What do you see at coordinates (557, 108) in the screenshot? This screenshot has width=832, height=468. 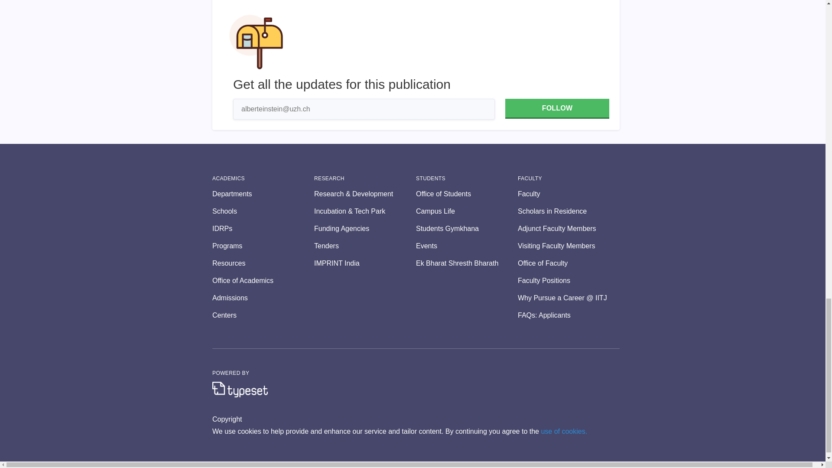 I see `FOLLOW` at bounding box center [557, 108].